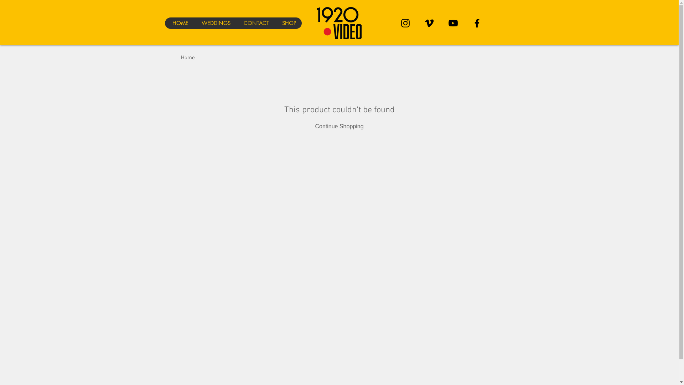 The height and width of the screenshot is (385, 684). Describe the element at coordinates (339, 126) in the screenshot. I see `Continue Shopping` at that location.